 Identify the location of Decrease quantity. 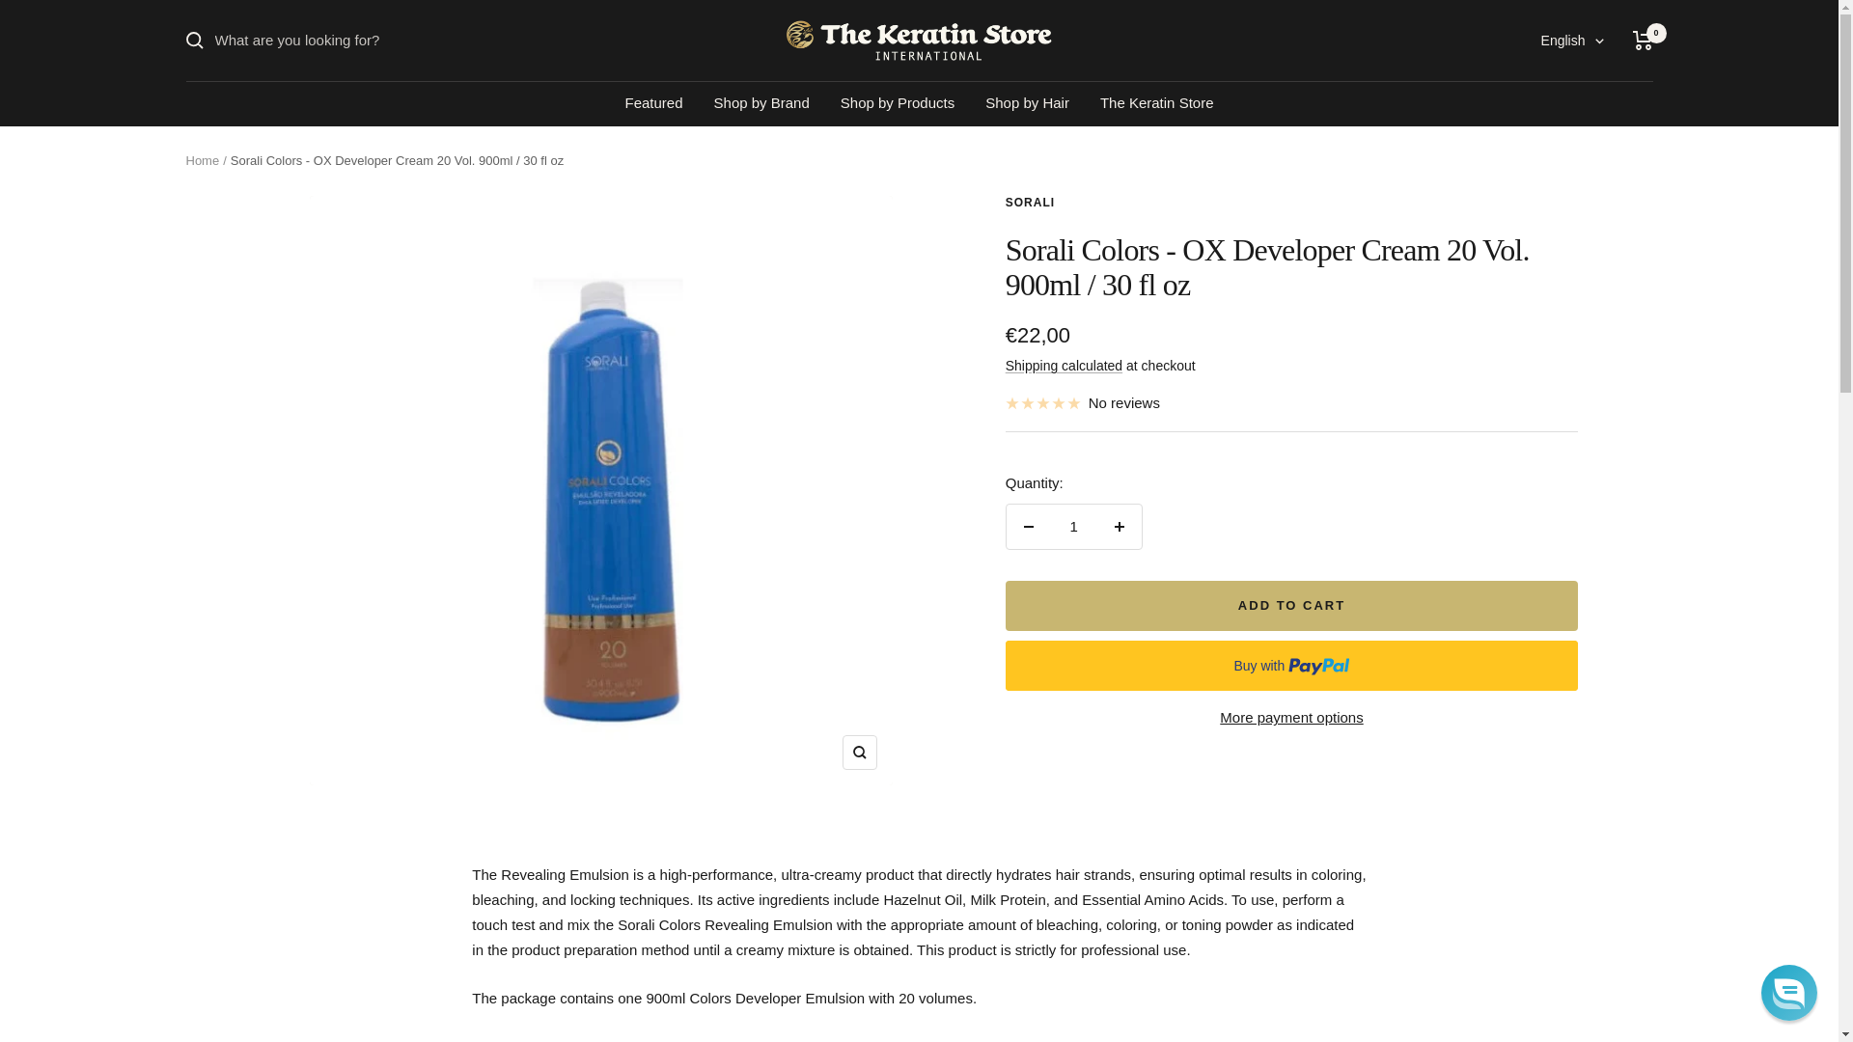
(1028, 527).